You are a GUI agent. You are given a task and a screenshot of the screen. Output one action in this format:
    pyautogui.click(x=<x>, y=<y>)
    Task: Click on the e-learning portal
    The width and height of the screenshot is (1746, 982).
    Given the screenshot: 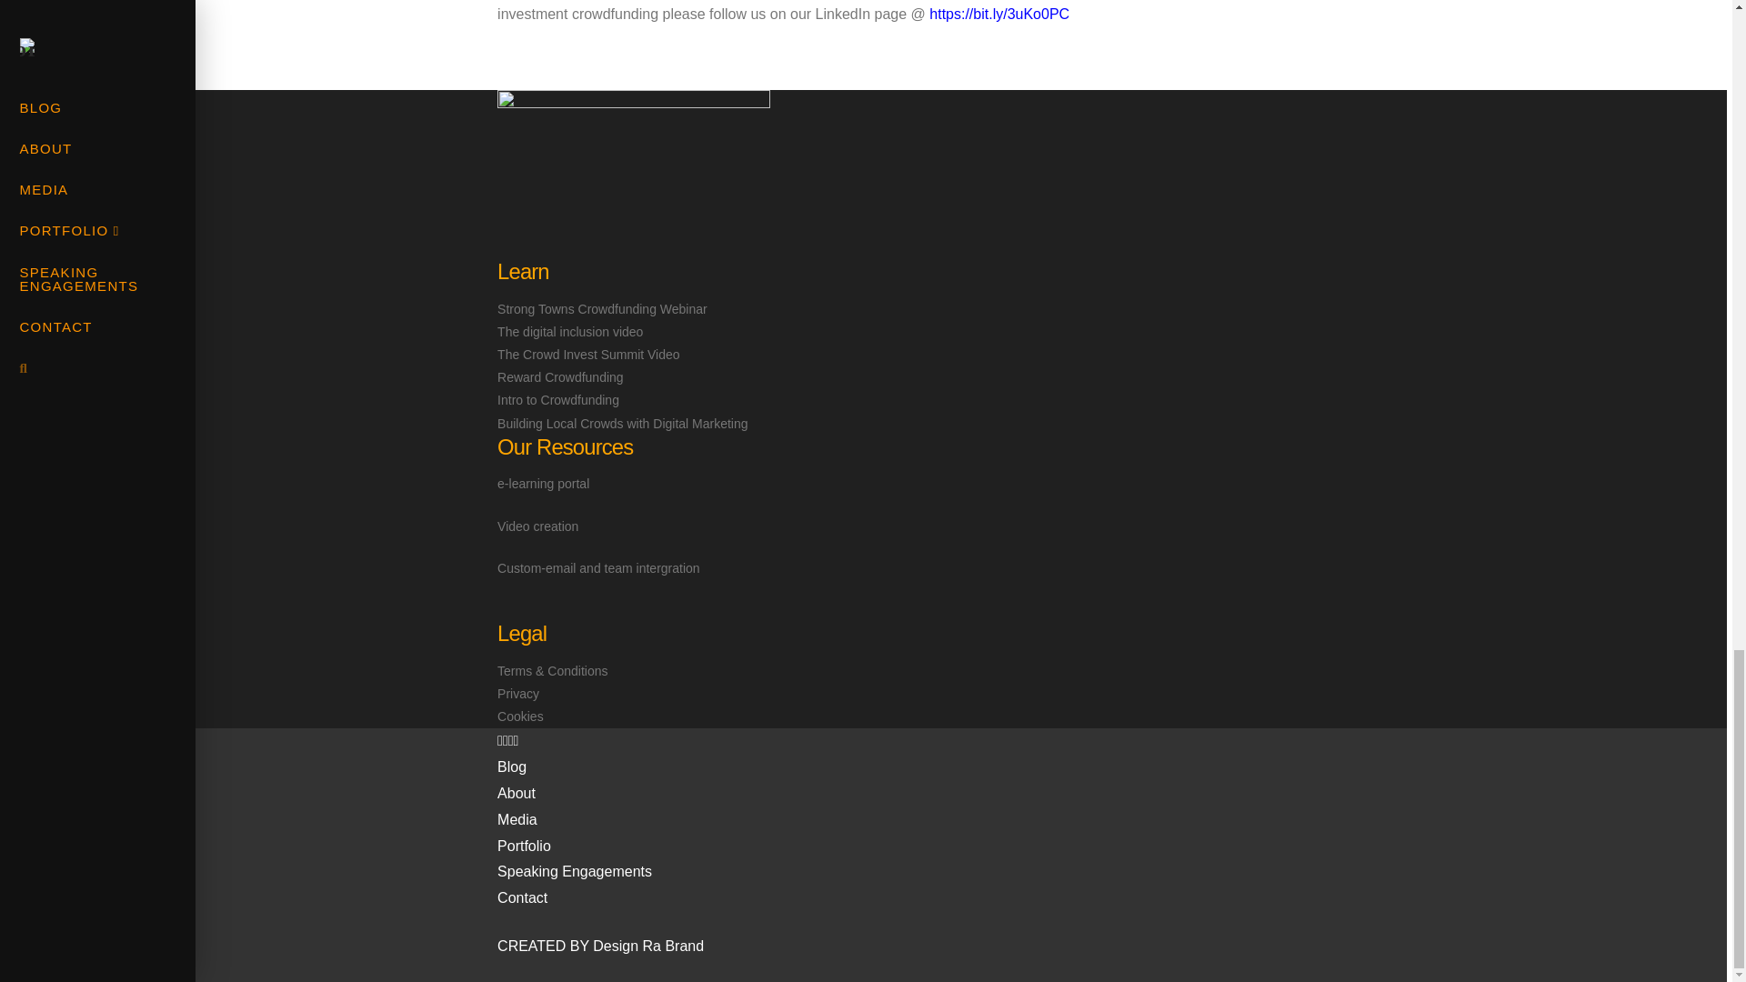 What is the action you would take?
    pyautogui.click(x=544, y=484)
    